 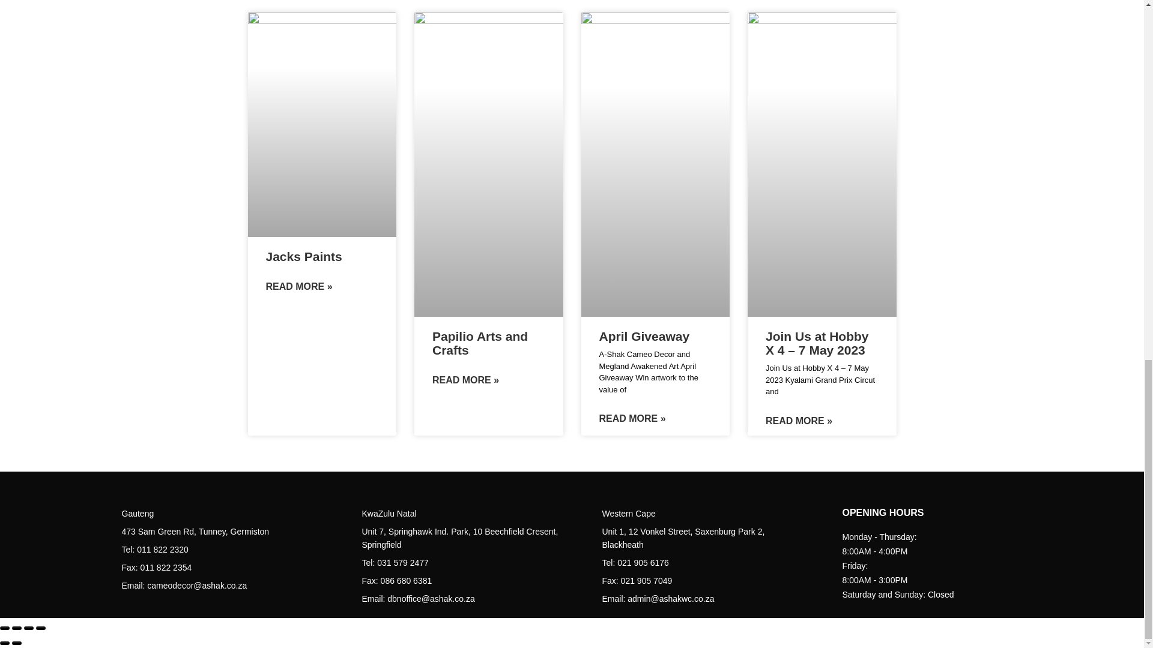 I want to click on April Giveaway, so click(x=644, y=336).